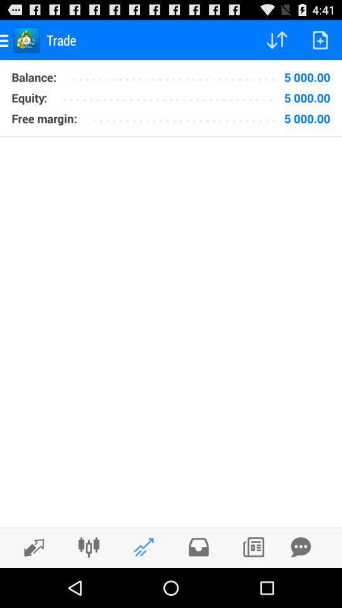 The width and height of the screenshot is (342, 608). Describe the element at coordinates (253, 547) in the screenshot. I see `news` at that location.